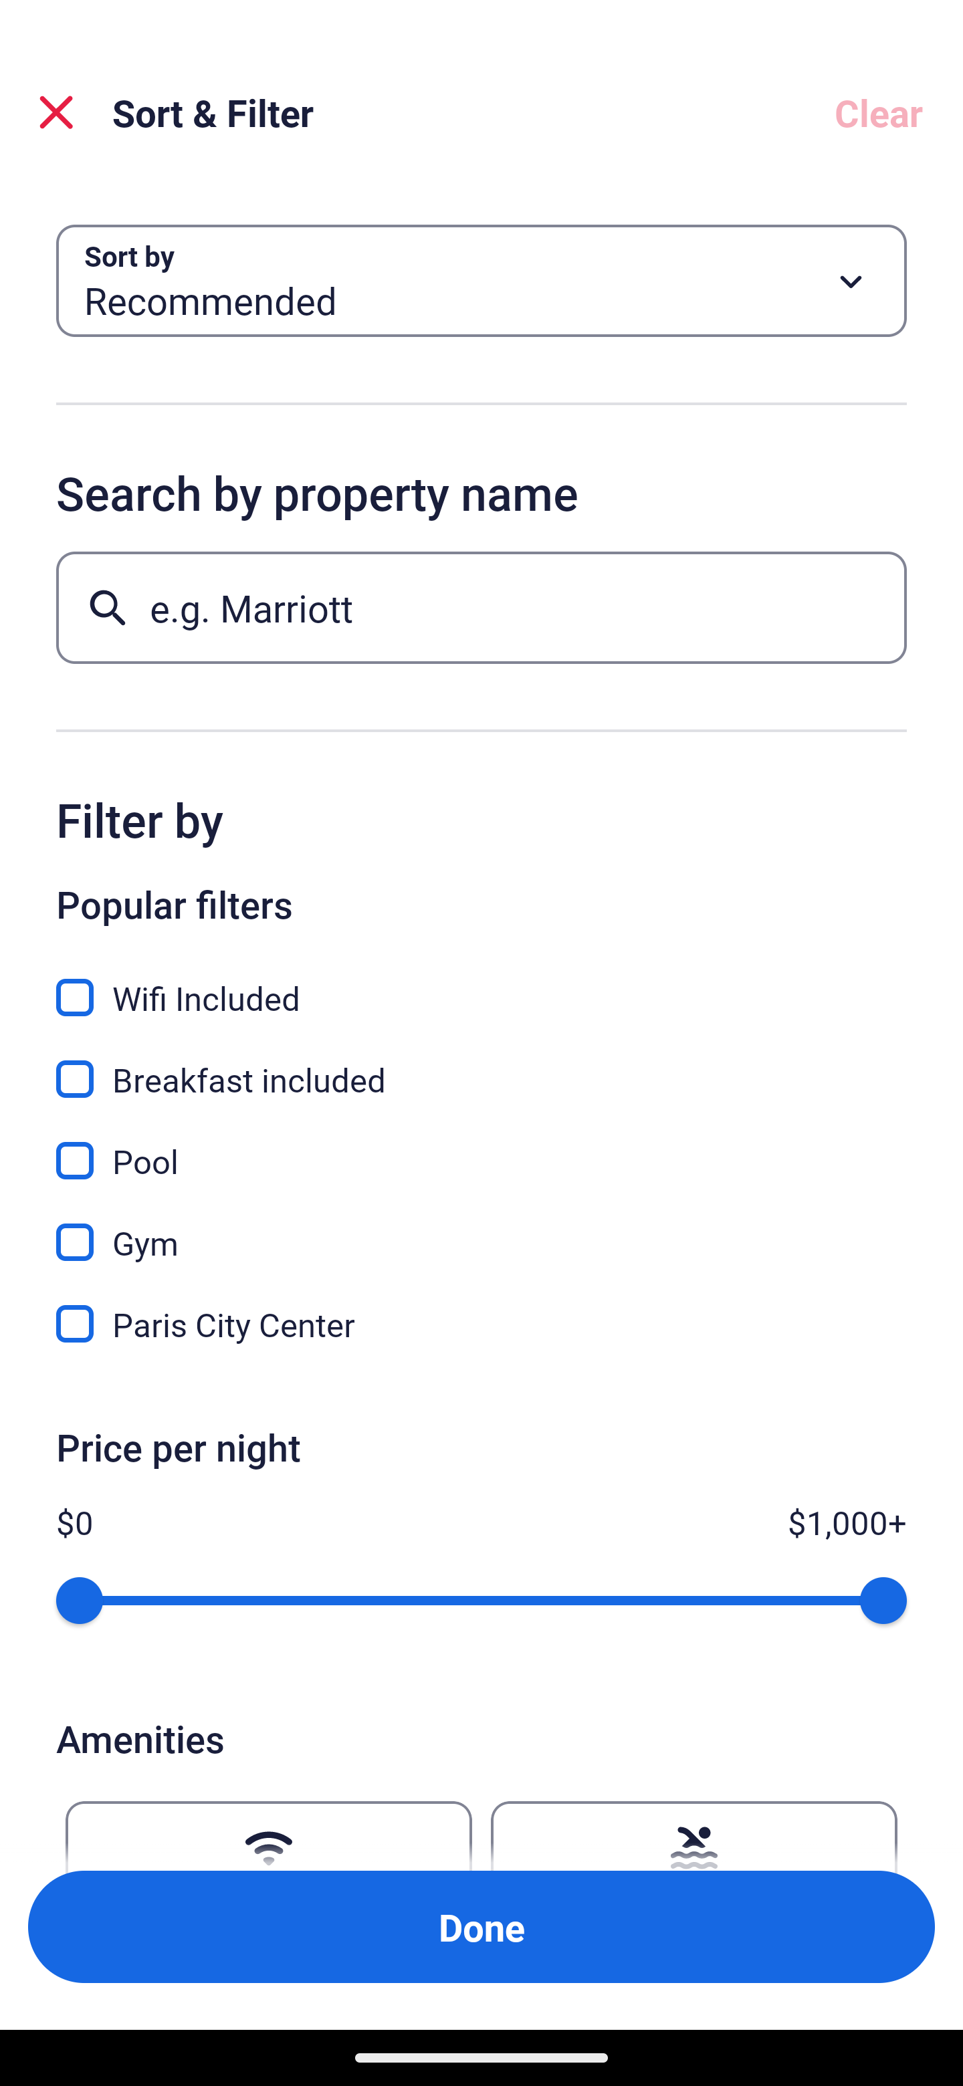 The width and height of the screenshot is (963, 2086). What do you see at coordinates (481, 281) in the screenshot?
I see `Sort by Button Recommended` at bounding box center [481, 281].